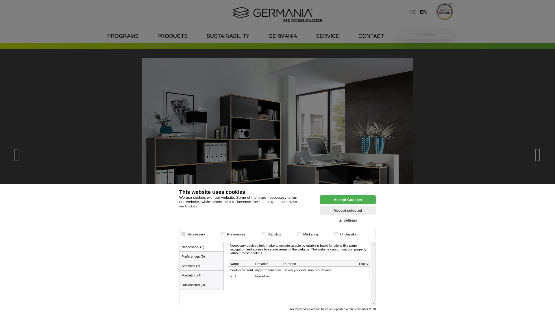  What do you see at coordinates (223, 234) in the screenshot?
I see `on` at bounding box center [223, 234].